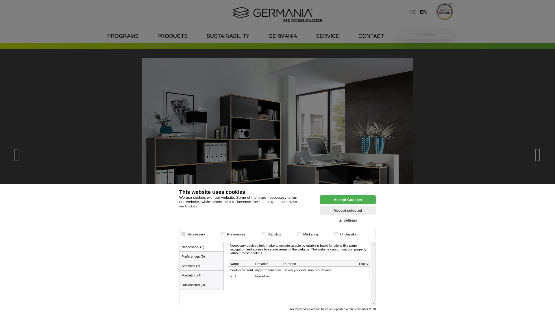  What do you see at coordinates (223, 234) in the screenshot?
I see `on` at bounding box center [223, 234].